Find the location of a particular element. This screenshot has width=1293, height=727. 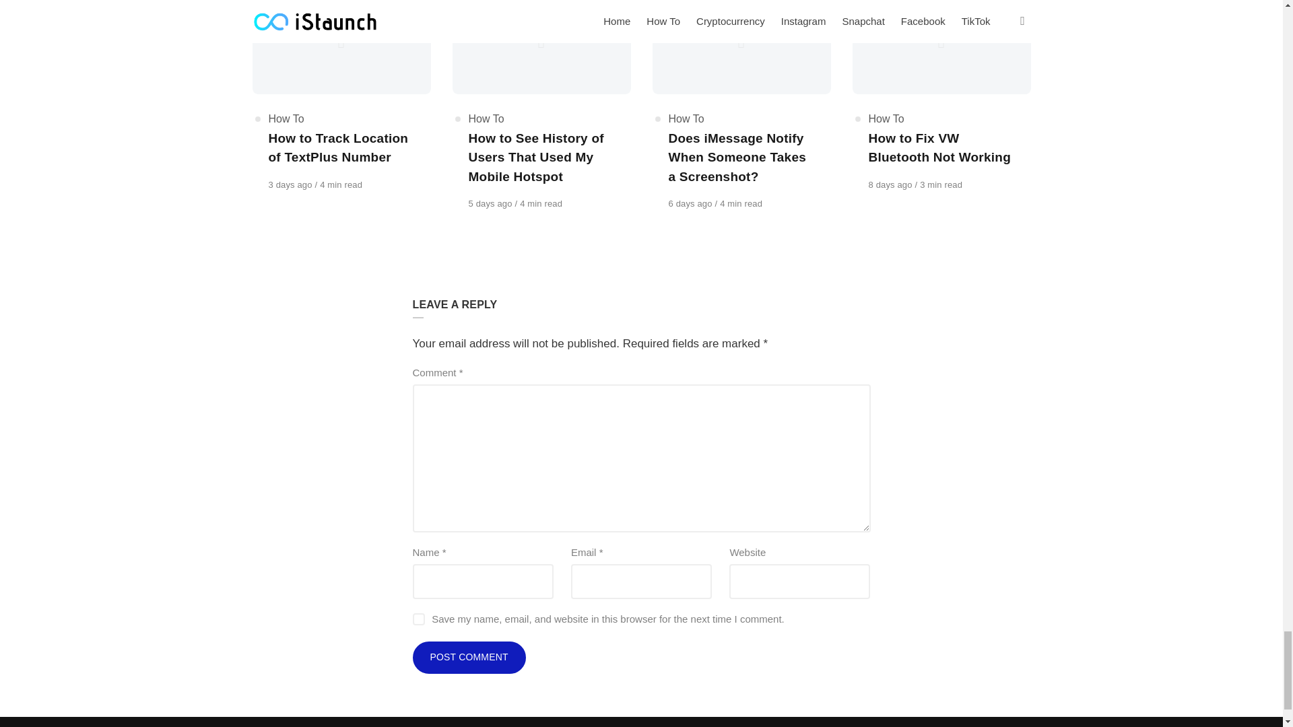

July 23, 2024 is located at coordinates (492, 203).